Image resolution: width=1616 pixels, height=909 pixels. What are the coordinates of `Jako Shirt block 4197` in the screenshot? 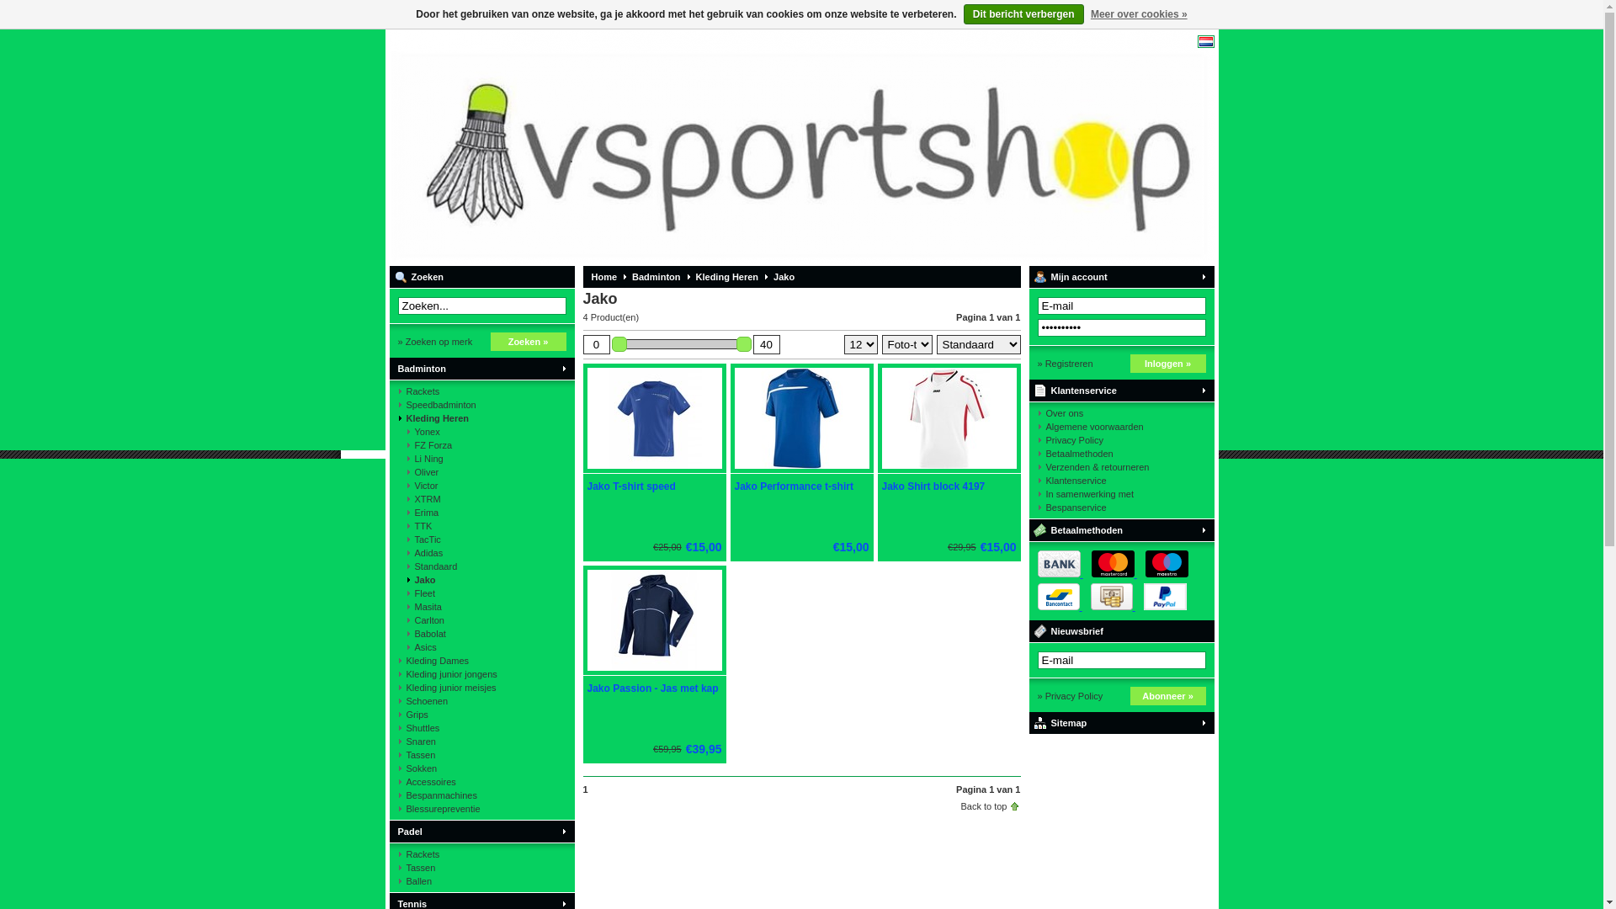 It's located at (934, 486).